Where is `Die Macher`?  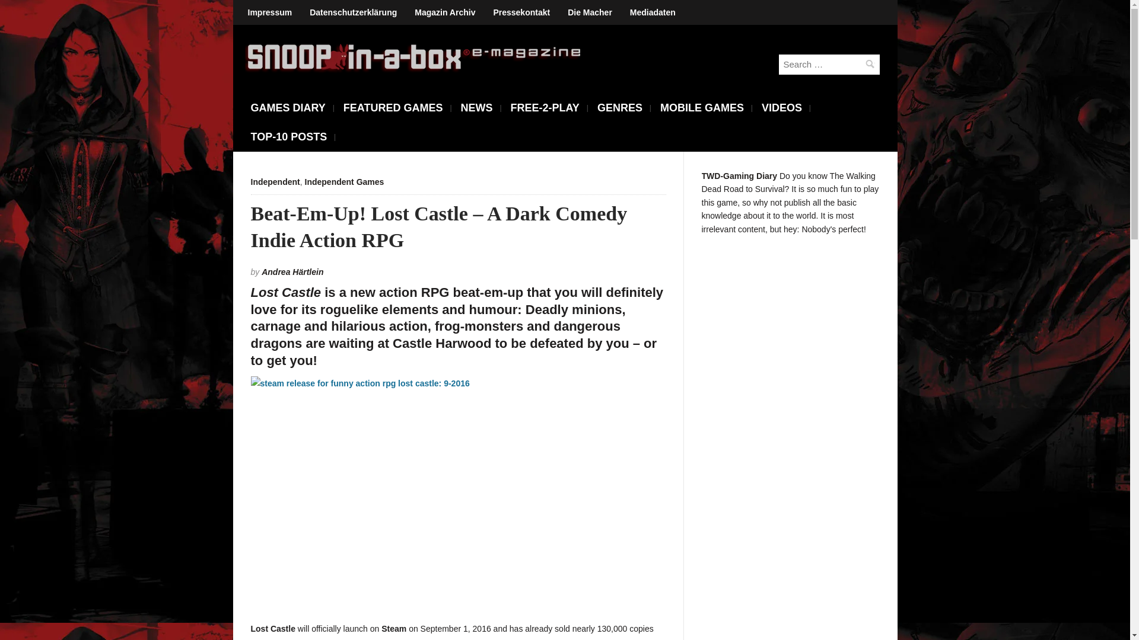
Die Macher is located at coordinates (590, 12).